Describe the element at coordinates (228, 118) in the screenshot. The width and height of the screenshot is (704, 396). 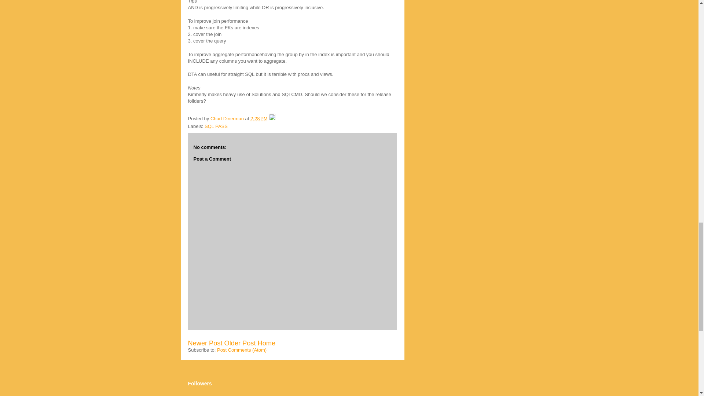
I see `Chad Dinerman` at that location.